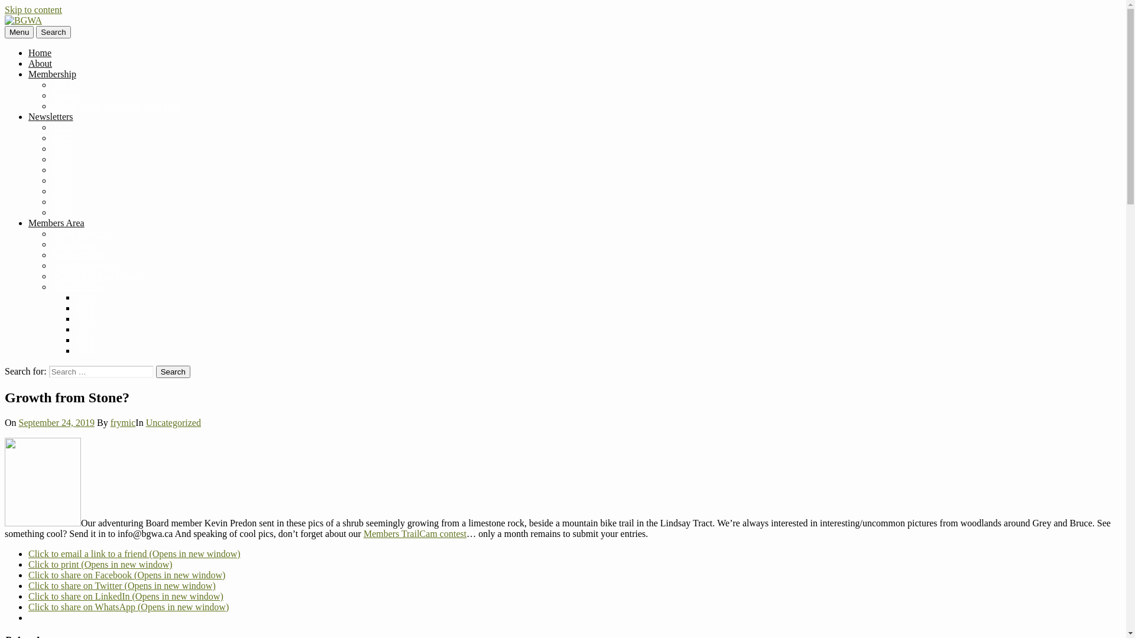  I want to click on Board Directory, so click(83, 234).